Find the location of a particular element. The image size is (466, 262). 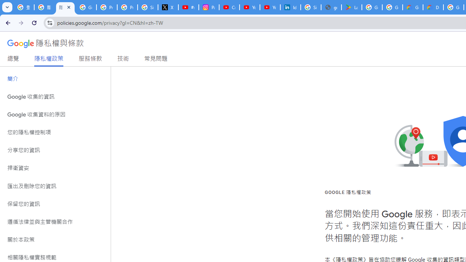

Sign in - Google Accounts is located at coordinates (311, 7).